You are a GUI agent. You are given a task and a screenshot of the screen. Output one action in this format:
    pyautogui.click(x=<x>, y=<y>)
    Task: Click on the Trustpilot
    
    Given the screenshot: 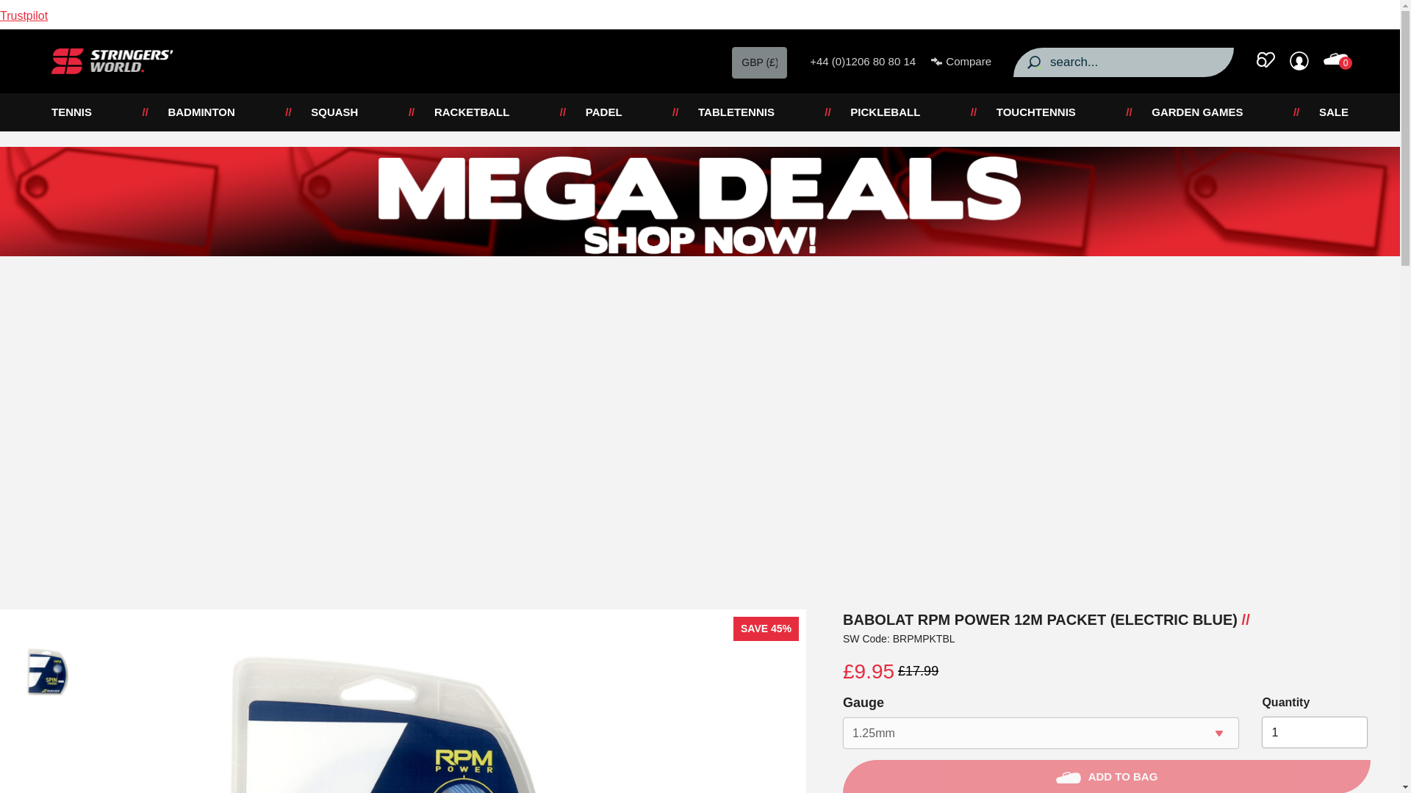 What is the action you would take?
    pyautogui.click(x=24, y=15)
    